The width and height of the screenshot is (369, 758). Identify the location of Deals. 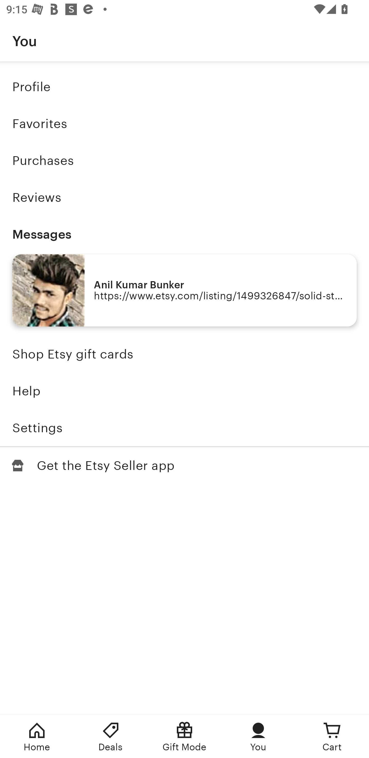
(111, 736).